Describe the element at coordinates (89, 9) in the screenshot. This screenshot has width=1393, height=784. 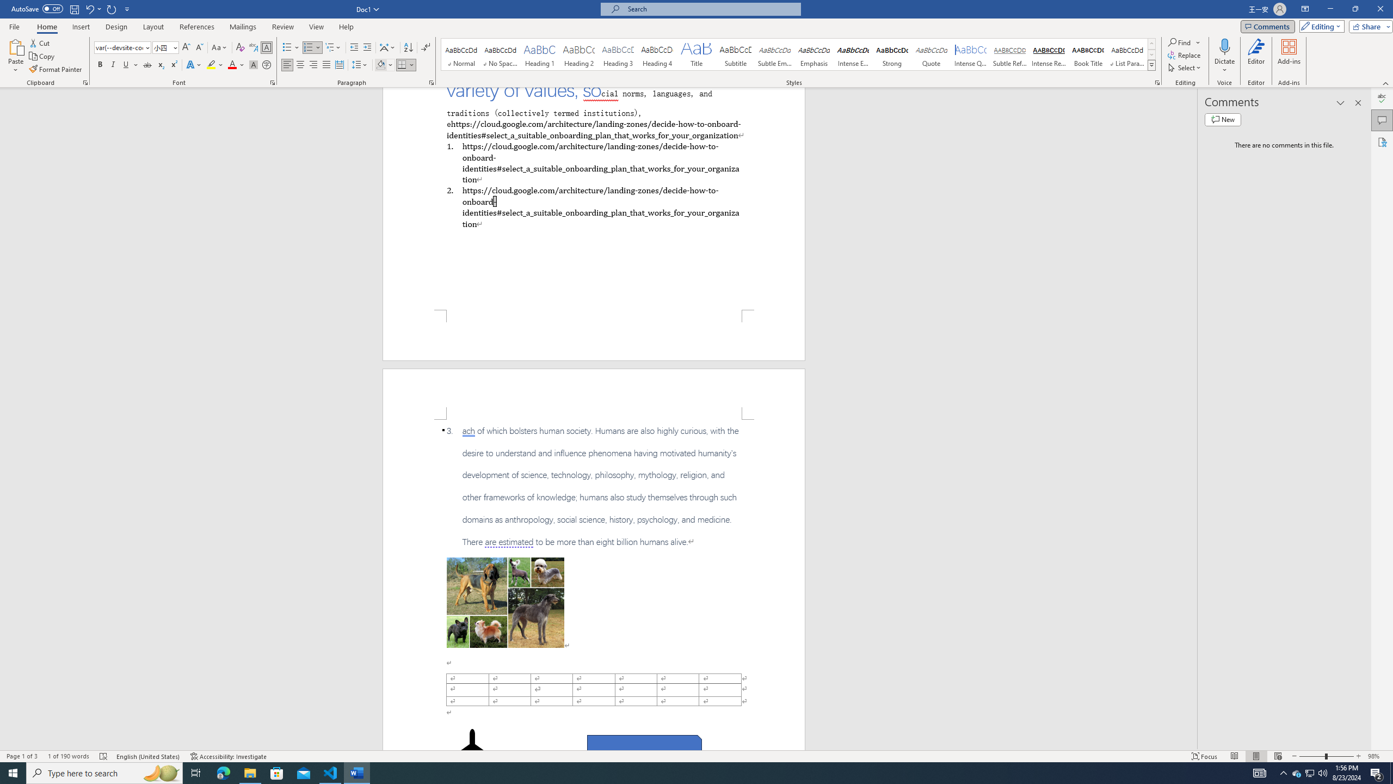
I see `Undo Border Bottom` at that location.